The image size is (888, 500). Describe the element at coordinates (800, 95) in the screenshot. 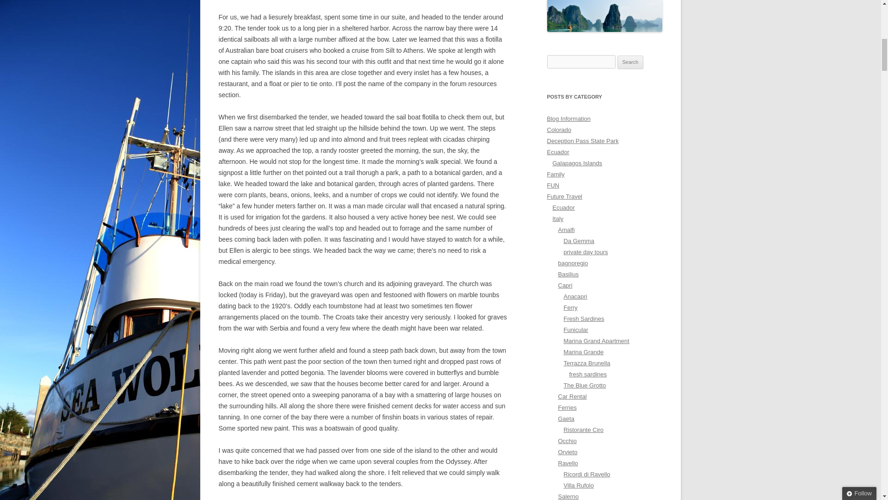

I see `Sign me up!` at that location.